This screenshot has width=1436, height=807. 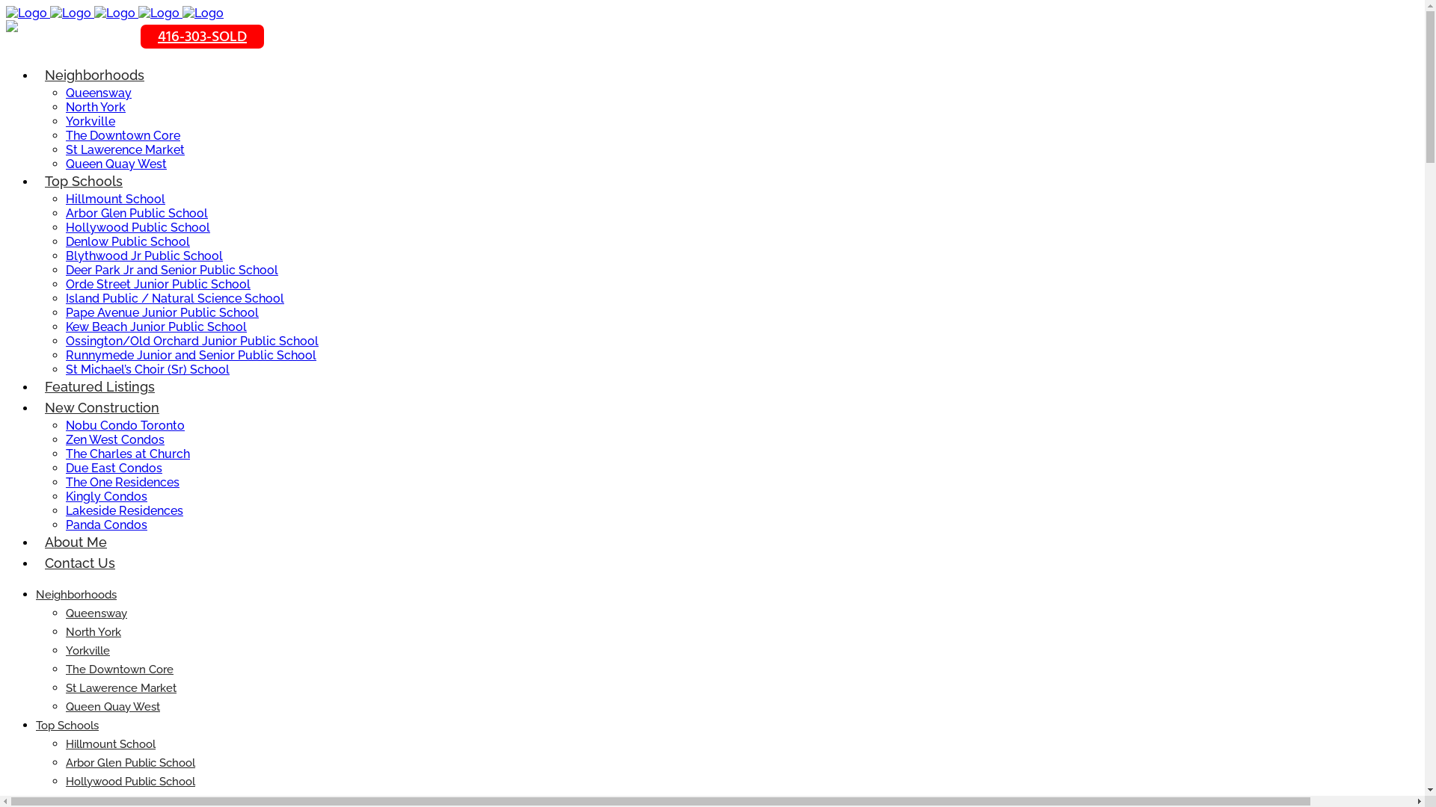 I want to click on Yorkville, so click(x=90, y=121).